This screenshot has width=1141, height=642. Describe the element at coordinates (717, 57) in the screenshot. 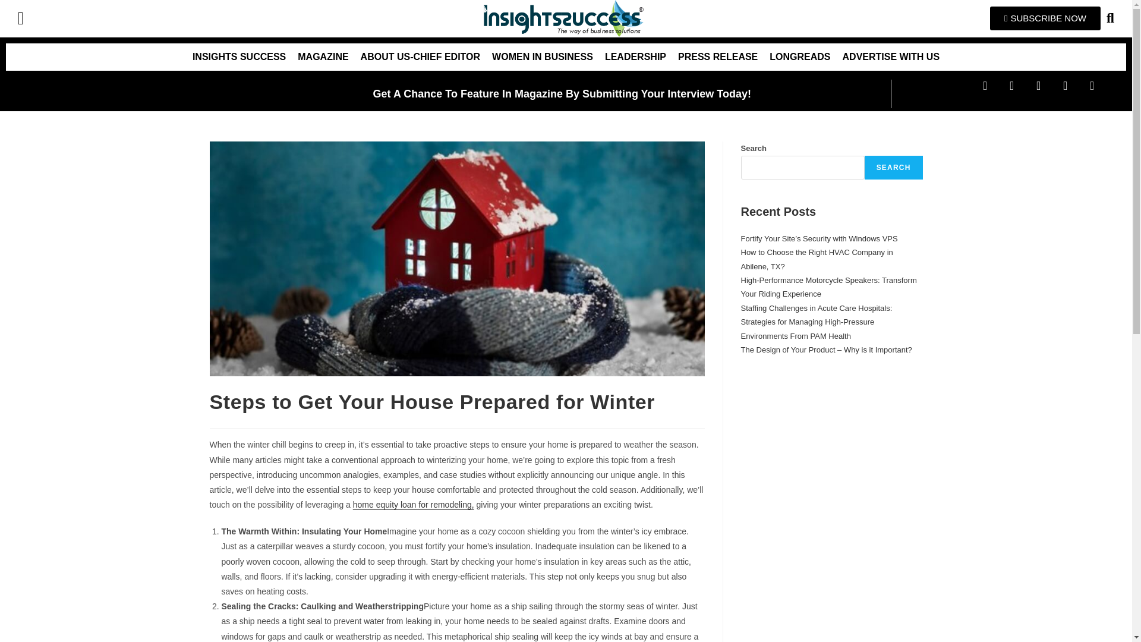

I see `PRESS RELEASE` at that location.